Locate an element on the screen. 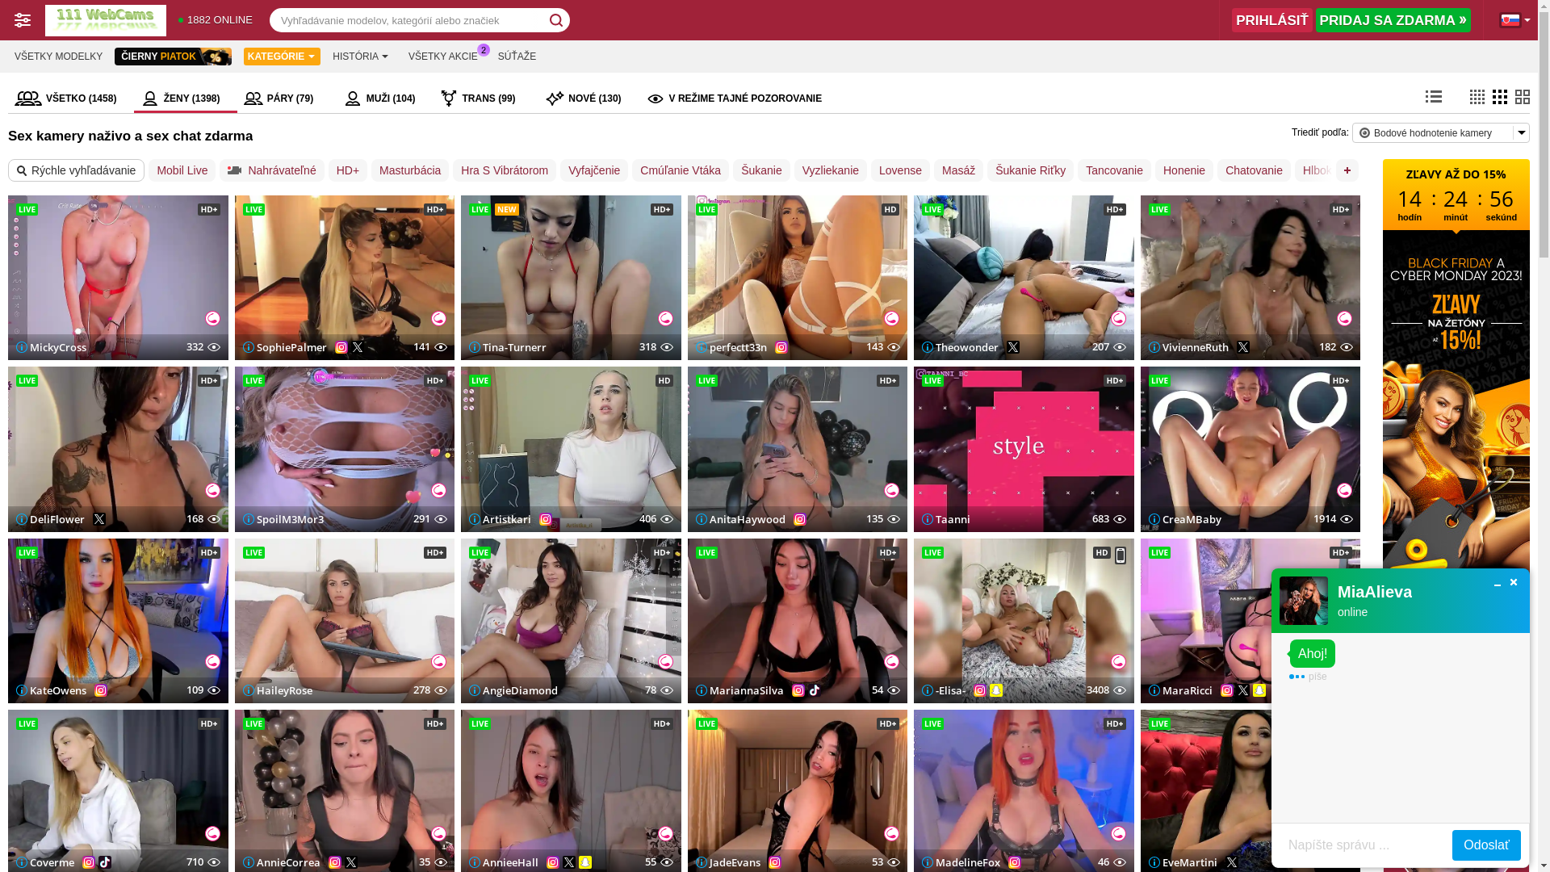 The height and width of the screenshot is (872, 1550). KateOwens is located at coordinates (52, 690).